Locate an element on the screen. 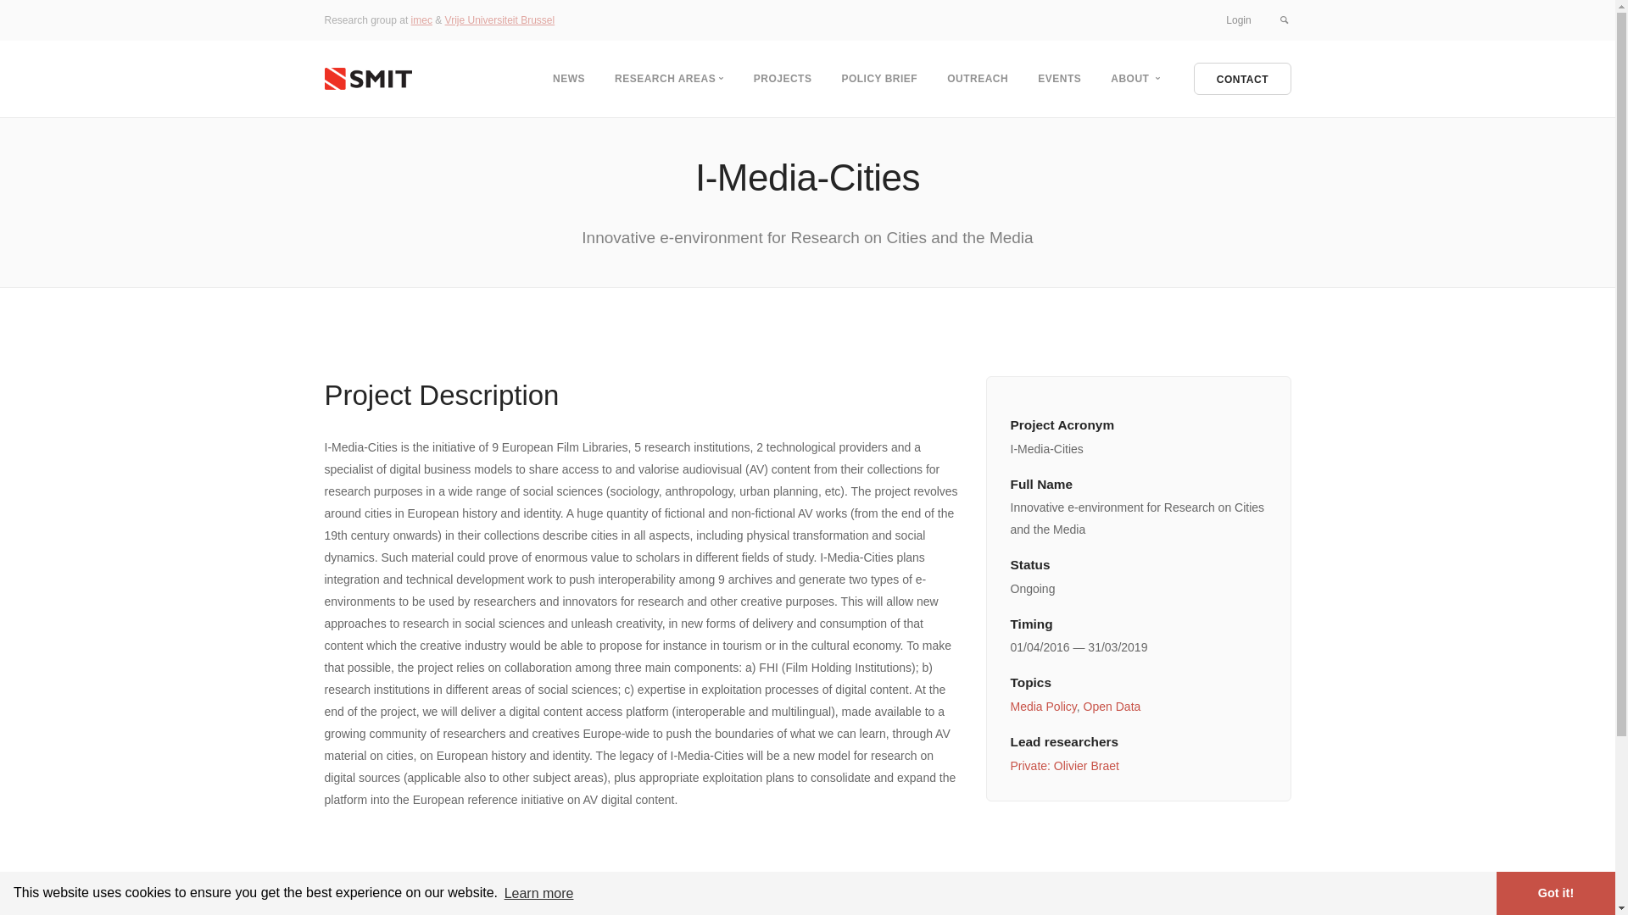 The image size is (1628, 915). imec is located at coordinates (422, 20).